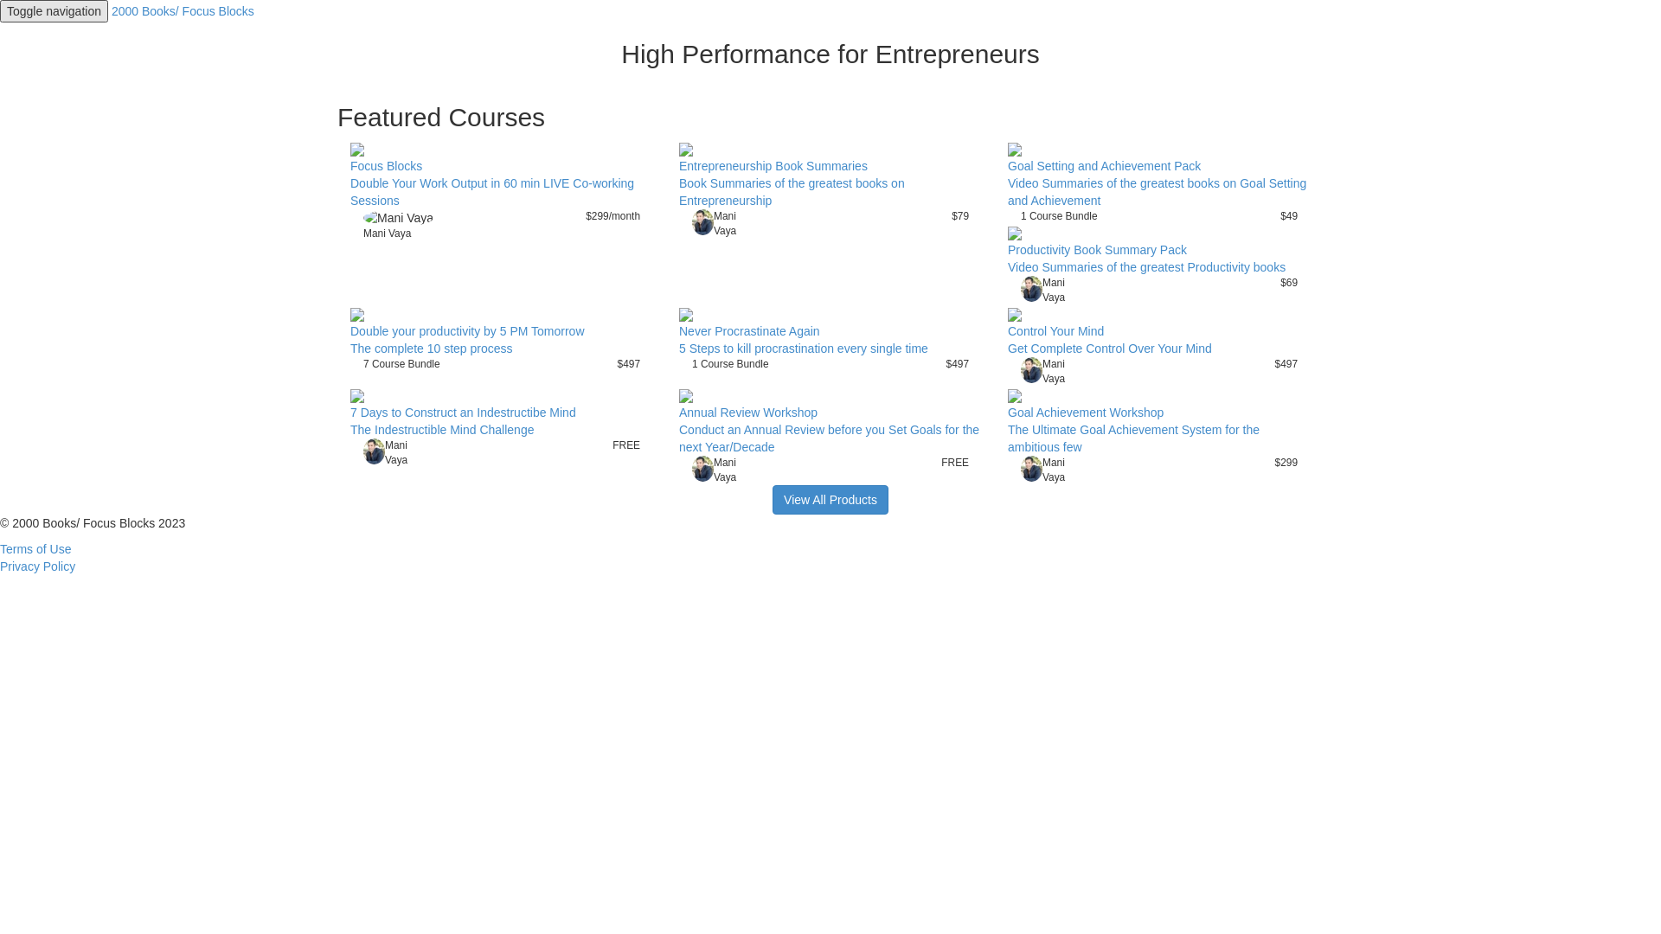 This screenshot has width=1661, height=934. What do you see at coordinates (830, 500) in the screenshot?
I see `View All Products` at bounding box center [830, 500].